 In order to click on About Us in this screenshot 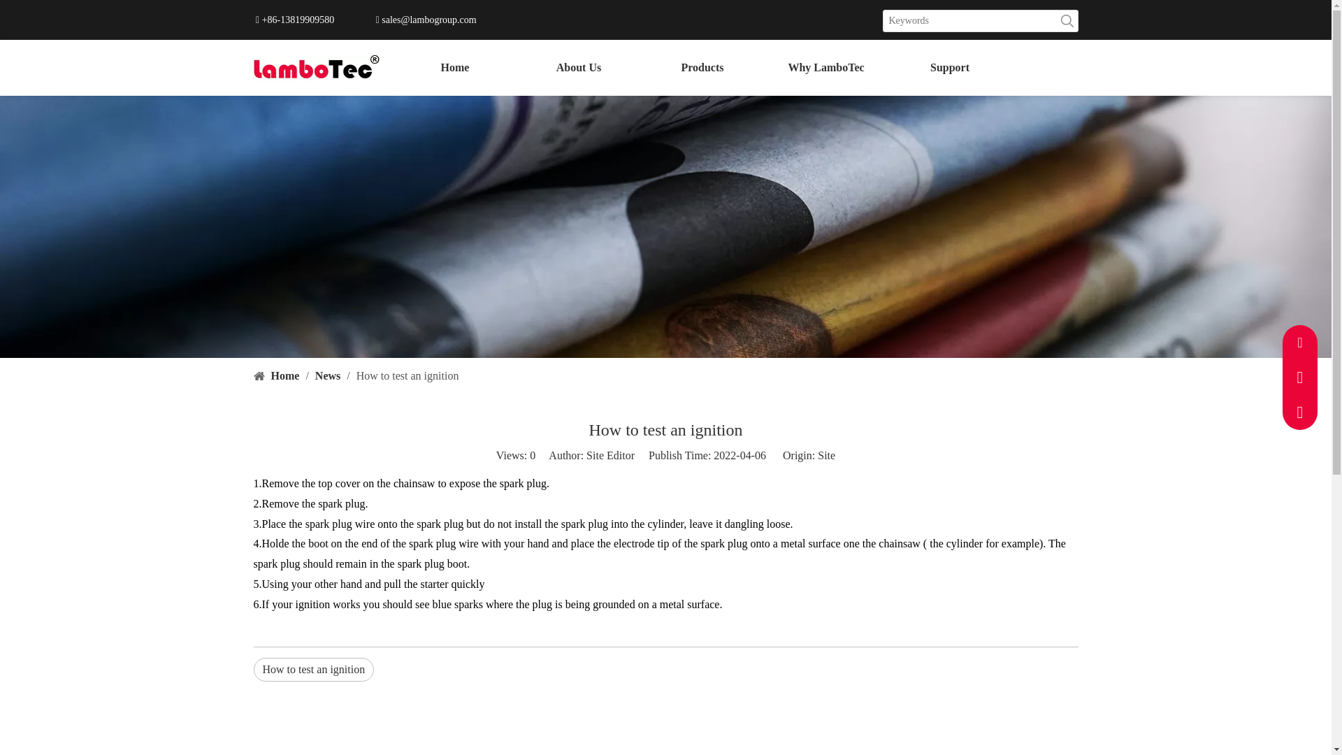, I will do `click(579, 67)`.